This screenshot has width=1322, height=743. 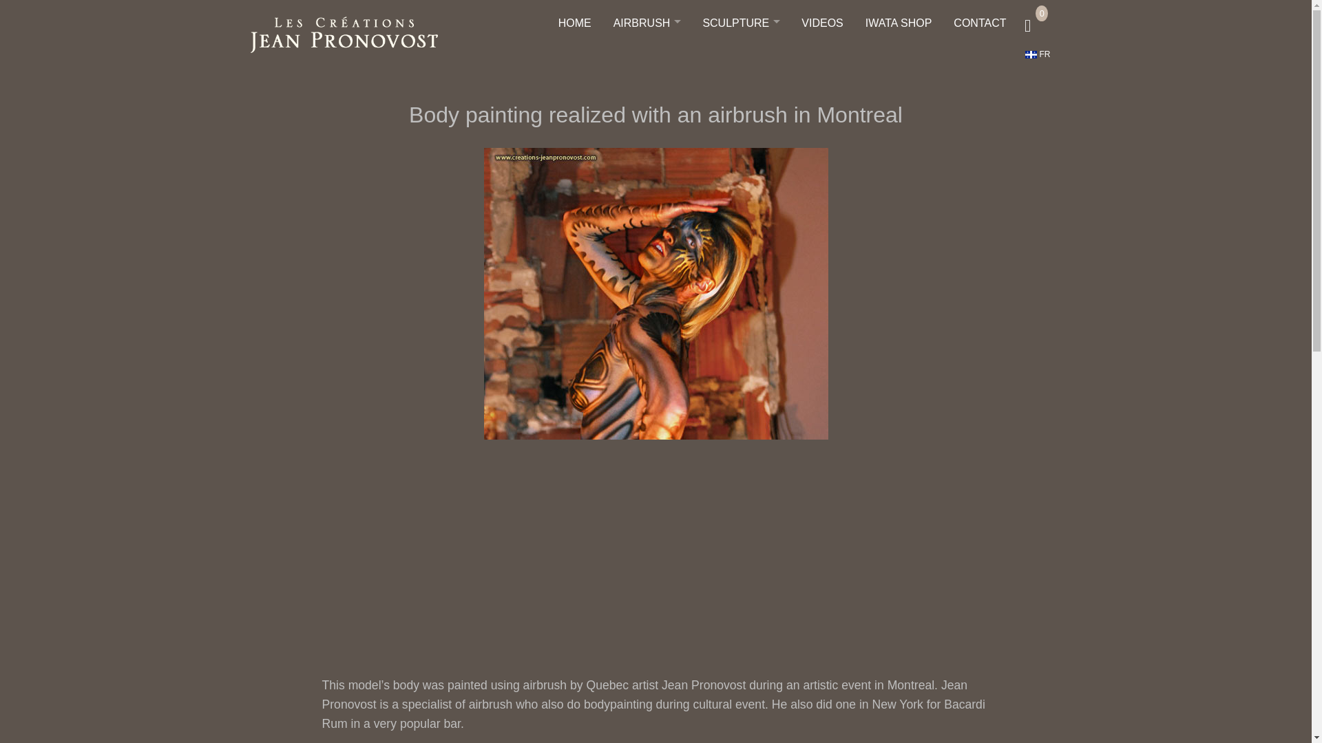 I want to click on AIRBRUSH, so click(x=647, y=23).